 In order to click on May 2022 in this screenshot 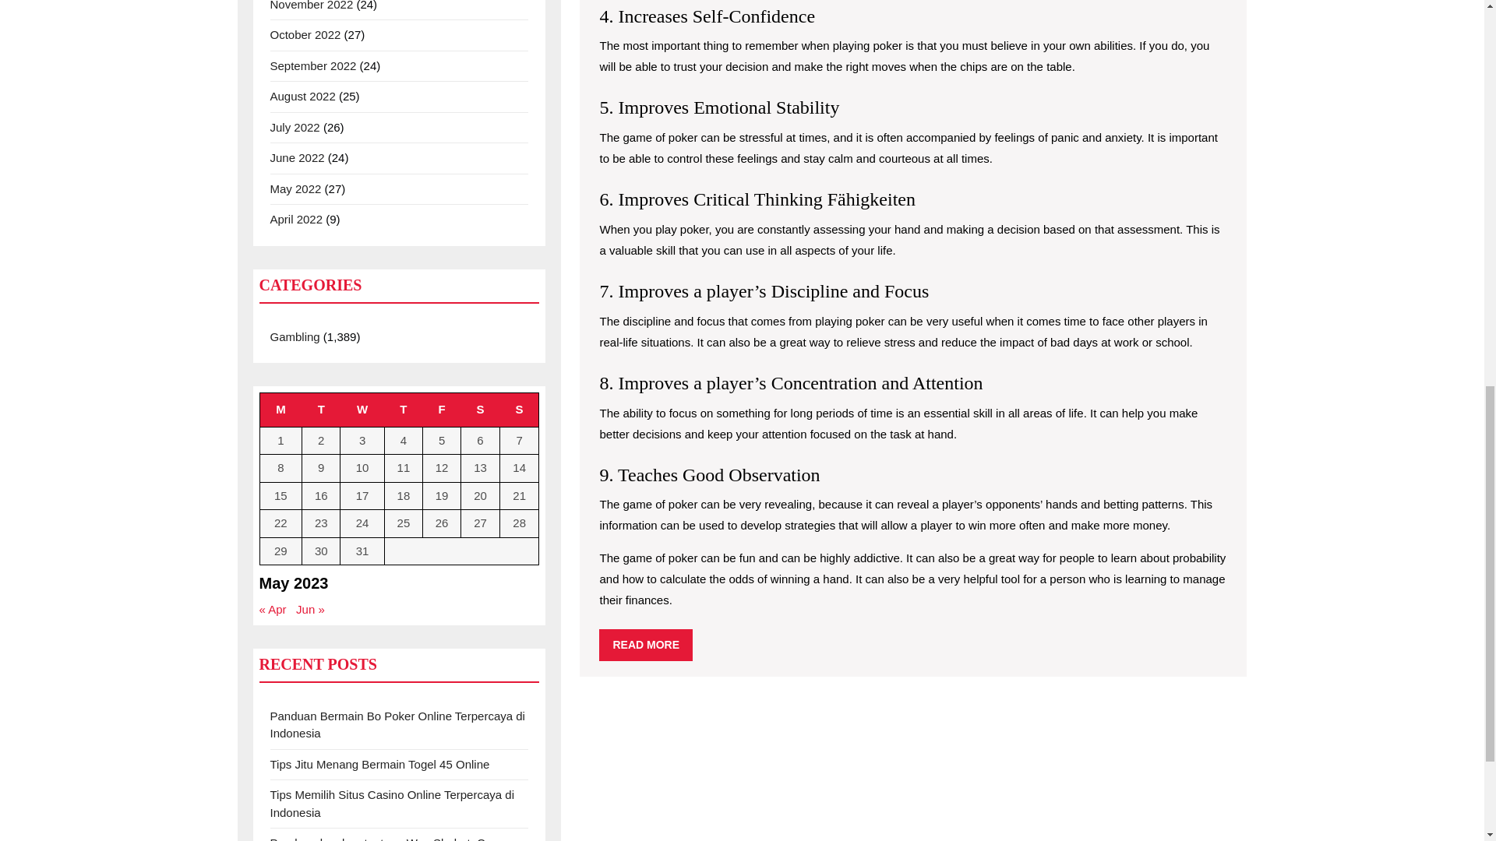, I will do `click(295, 188)`.